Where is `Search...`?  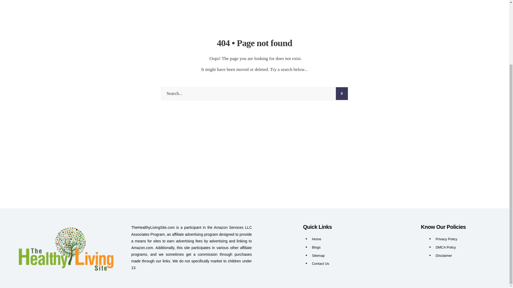 Search... is located at coordinates (254, 93).